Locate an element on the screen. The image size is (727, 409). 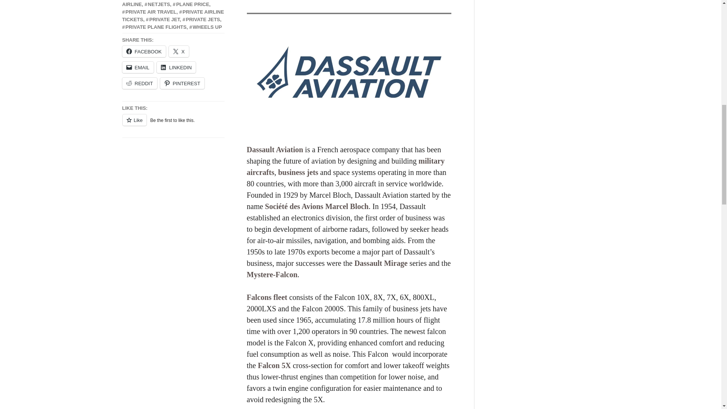
Click to share on LinkedIn is located at coordinates (176, 67).